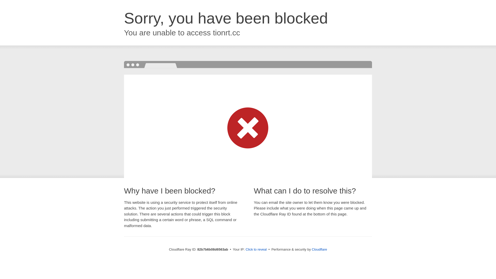  Describe the element at coordinates (256, 250) in the screenshot. I see `Click to reveal` at that location.